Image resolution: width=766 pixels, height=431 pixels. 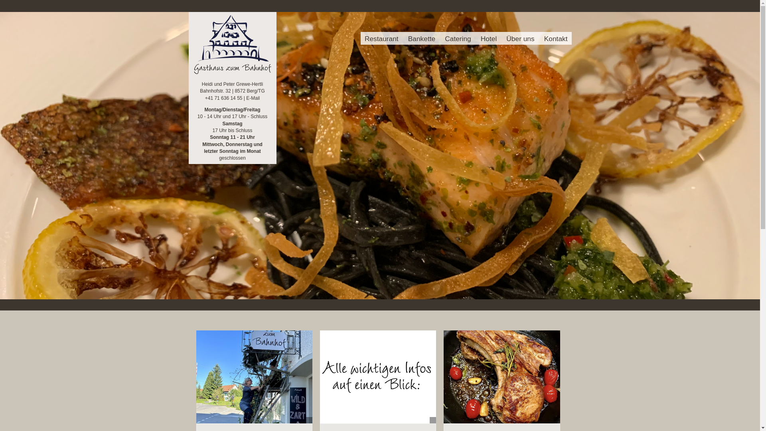 I want to click on E-Mail, so click(x=253, y=98).